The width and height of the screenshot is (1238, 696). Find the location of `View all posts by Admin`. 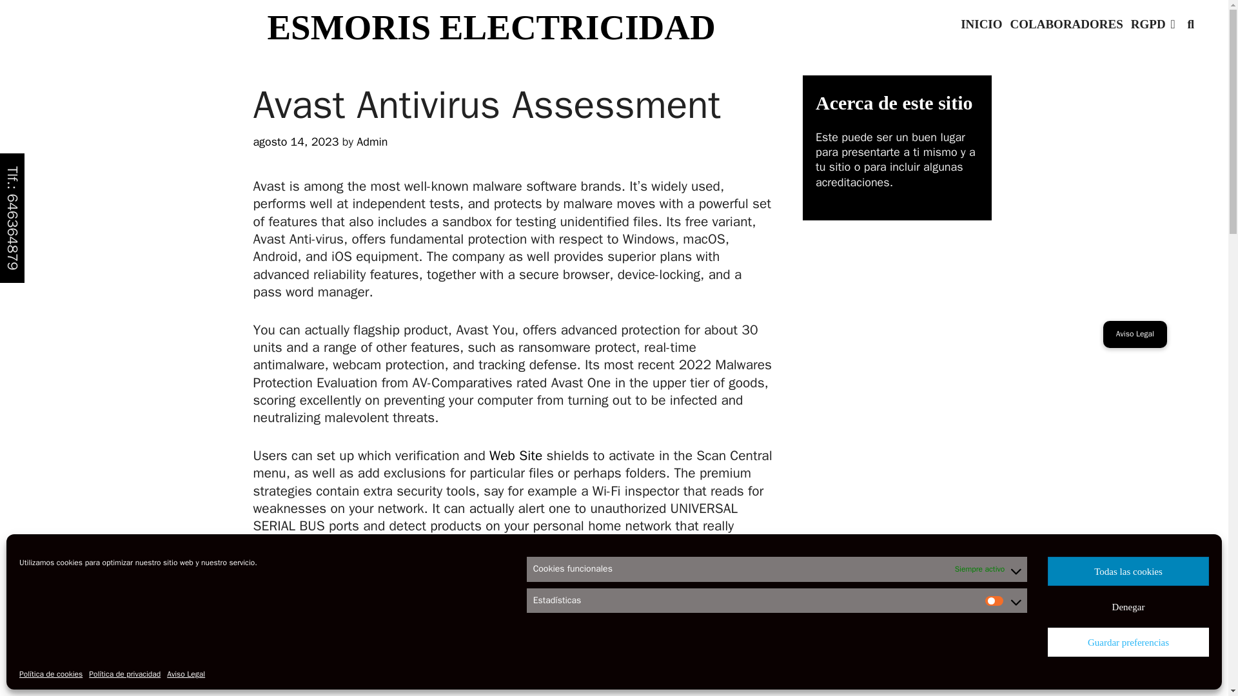

View all posts by Admin is located at coordinates (371, 142).